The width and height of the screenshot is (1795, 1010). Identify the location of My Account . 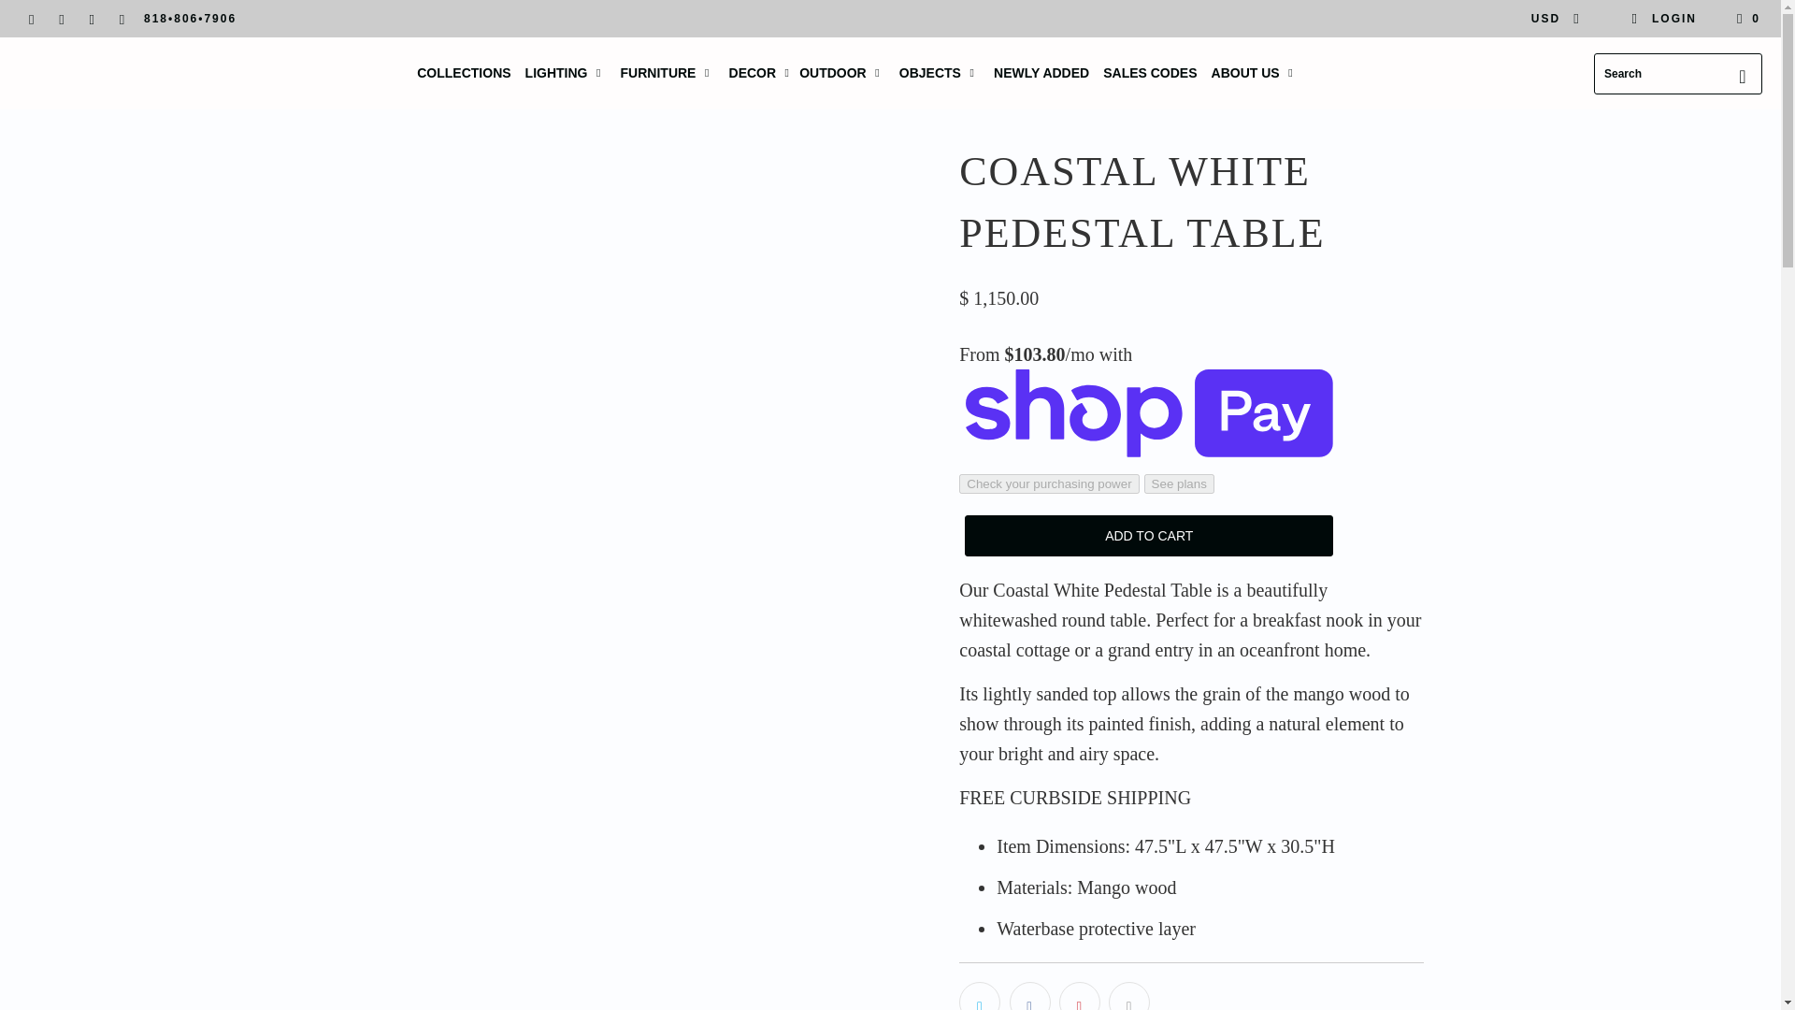
(1664, 19).